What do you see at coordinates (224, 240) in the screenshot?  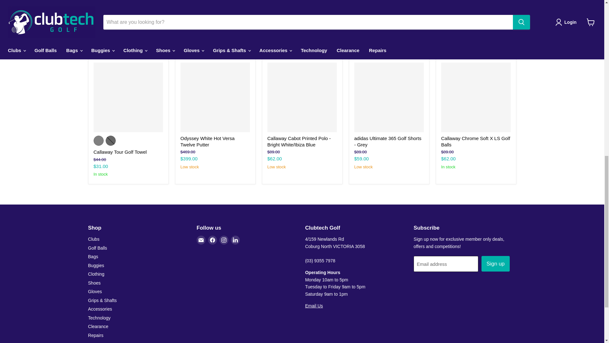 I see `Instagram` at bounding box center [224, 240].